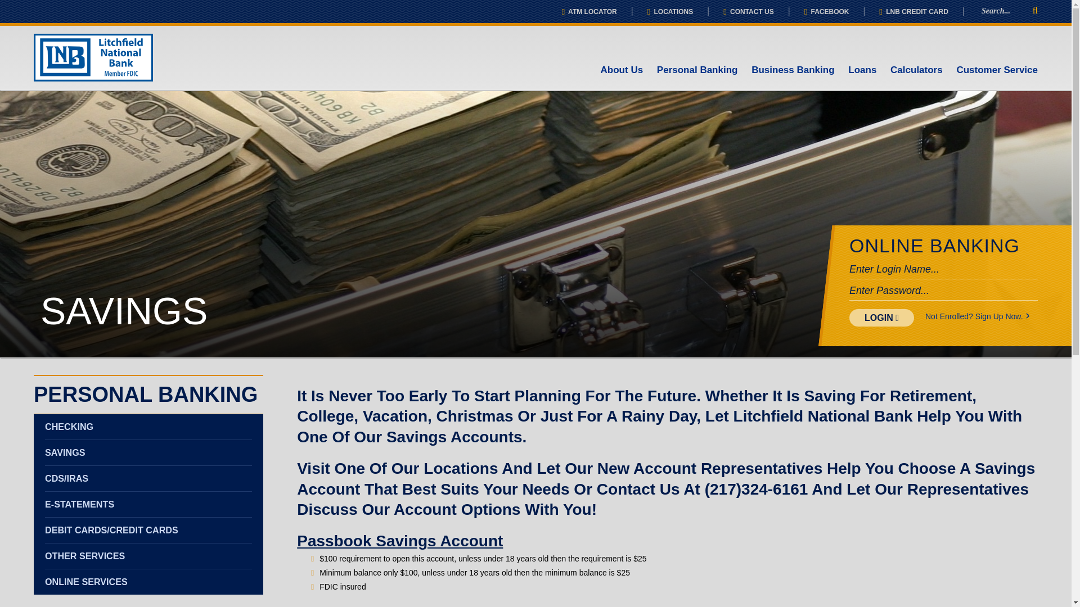  I want to click on Calculators, so click(916, 70).